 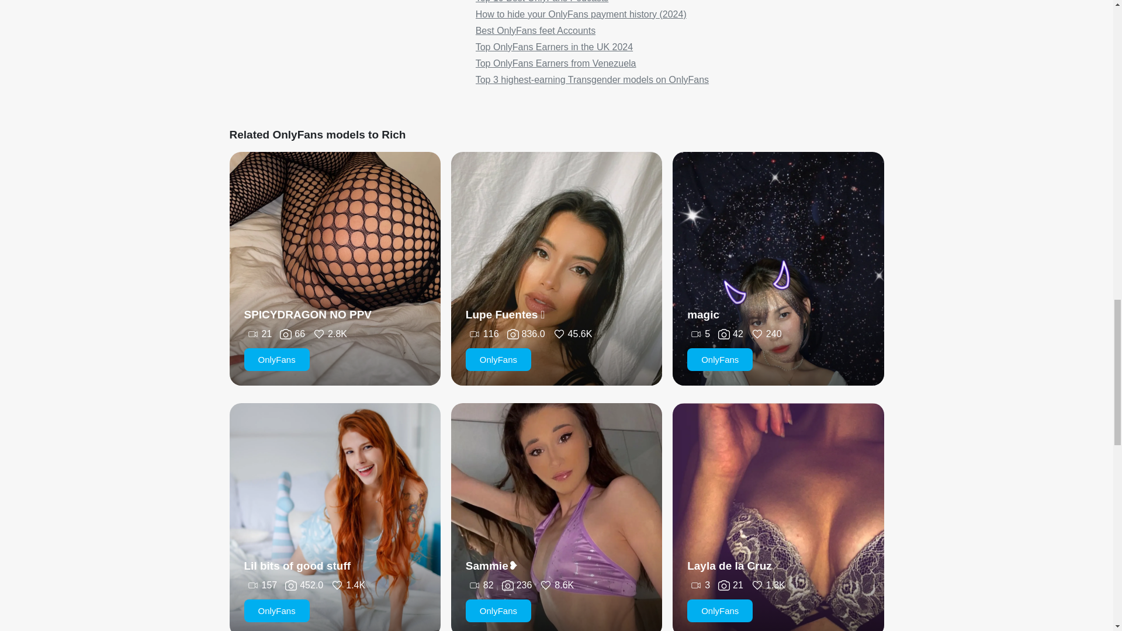 I want to click on Top 3 highest-earning Transgender models on OnlyFans, so click(x=593, y=79).